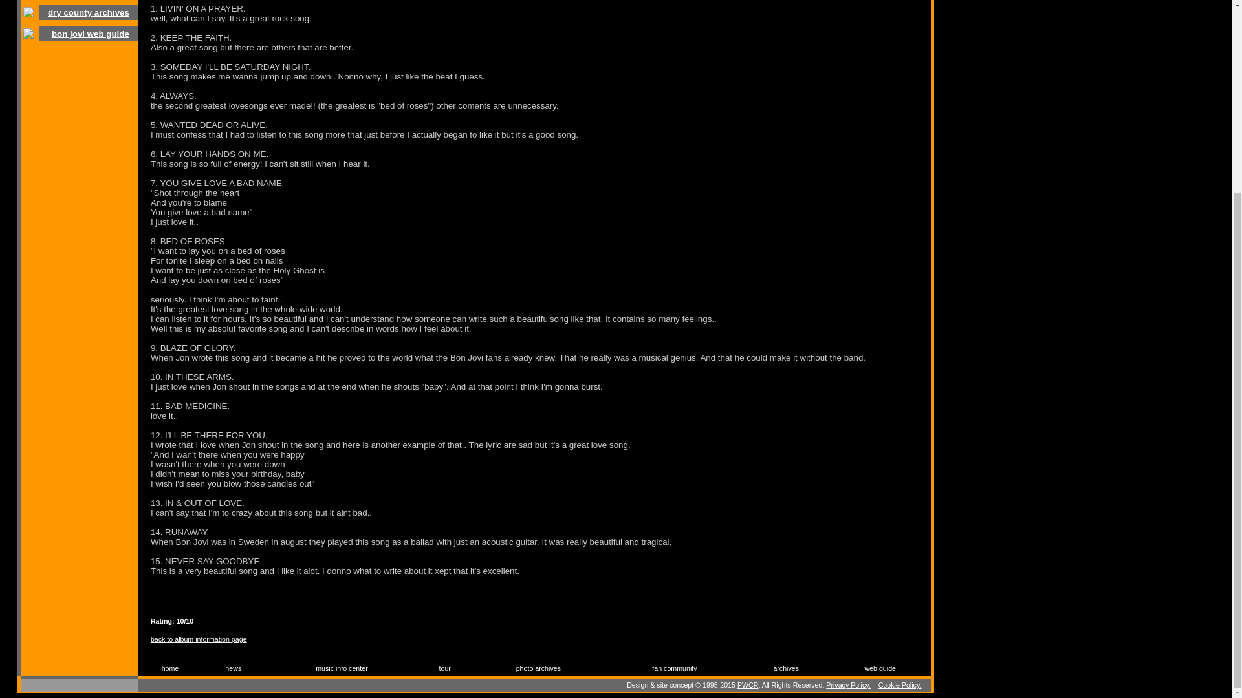 This screenshot has height=698, width=1242. What do you see at coordinates (342, 668) in the screenshot?
I see `music info center` at bounding box center [342, 668].